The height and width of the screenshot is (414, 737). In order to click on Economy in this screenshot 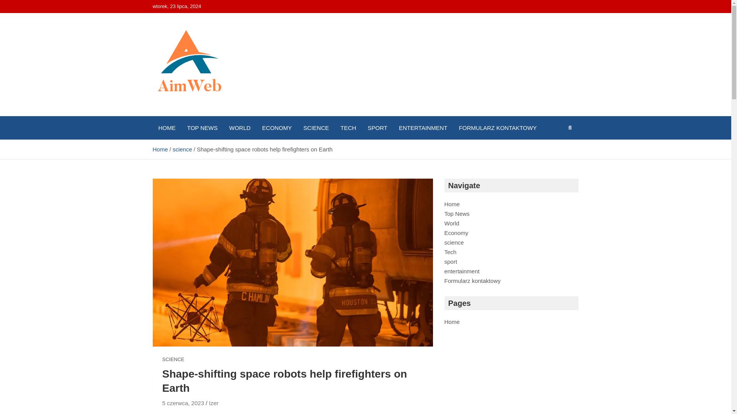, I will do `click(456, 233)`.